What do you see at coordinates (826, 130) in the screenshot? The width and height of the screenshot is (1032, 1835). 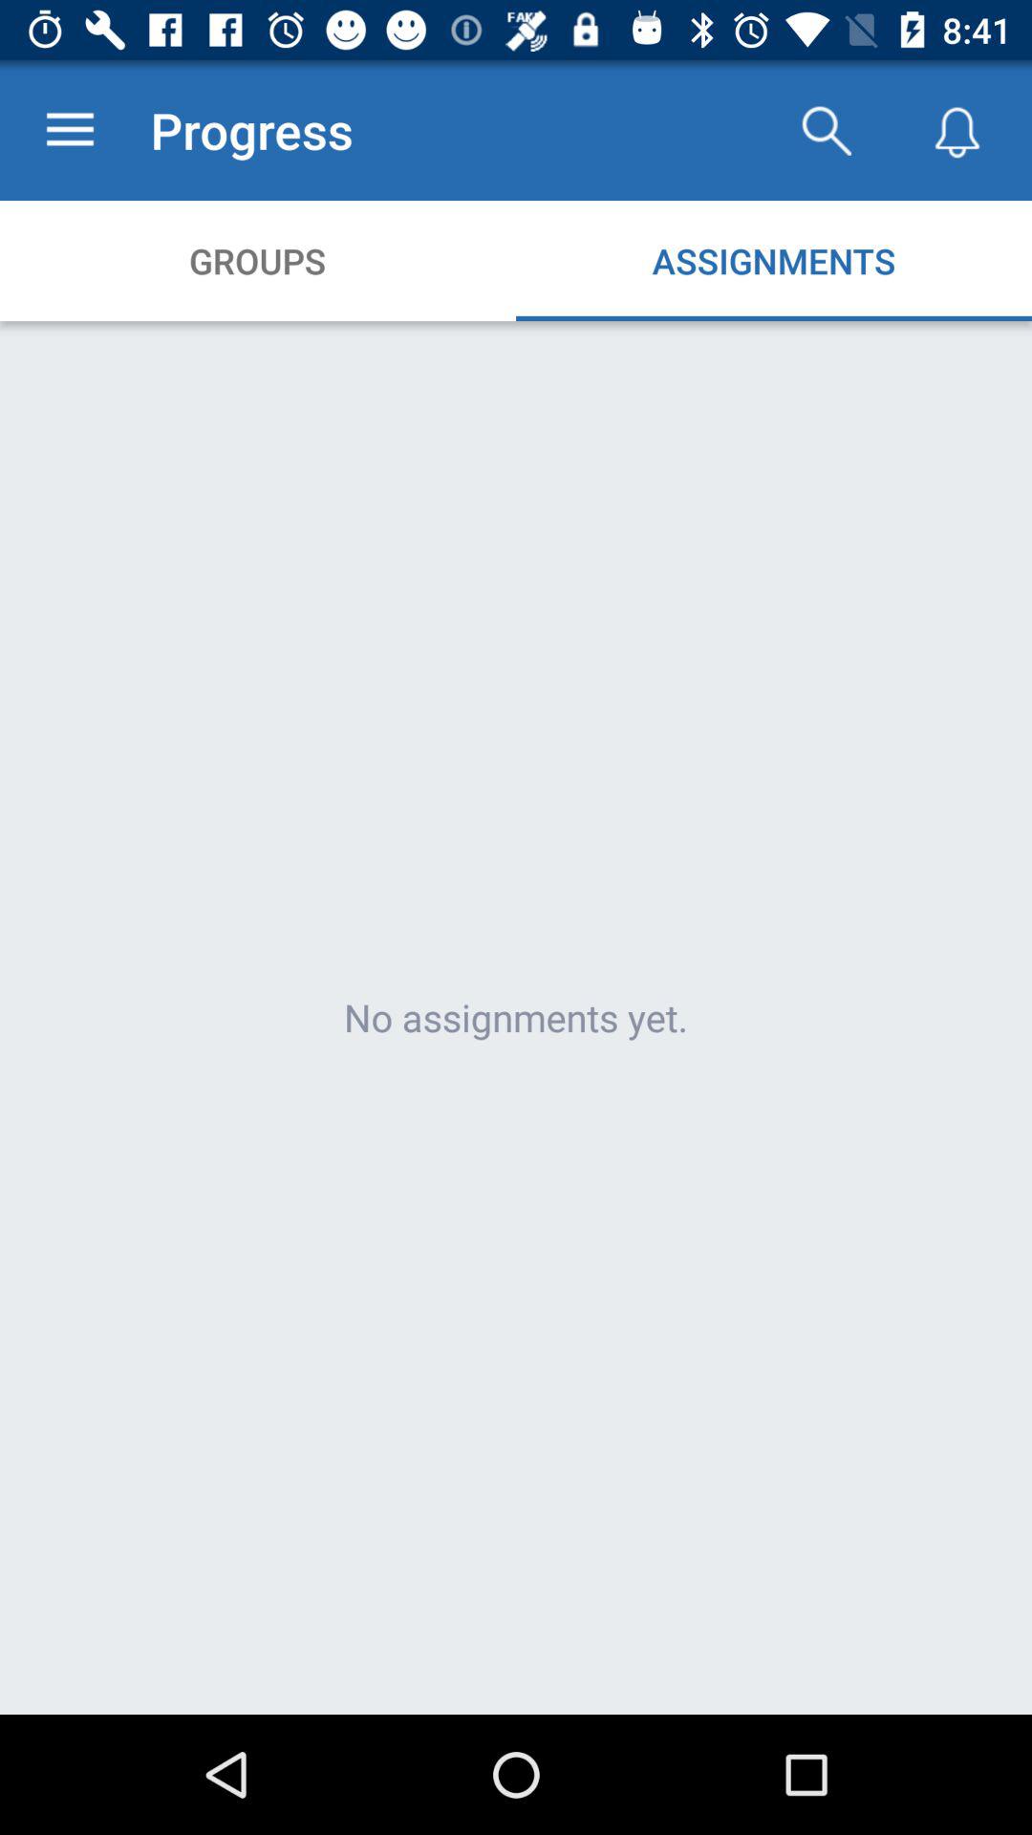 I see `turn off app to the right of progress` at bounding box center [826, 130].